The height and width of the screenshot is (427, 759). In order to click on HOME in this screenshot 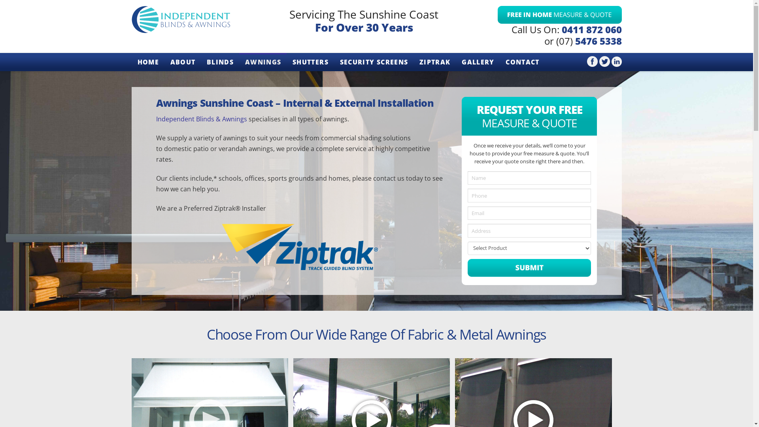, I will do `click(148, 62)`.